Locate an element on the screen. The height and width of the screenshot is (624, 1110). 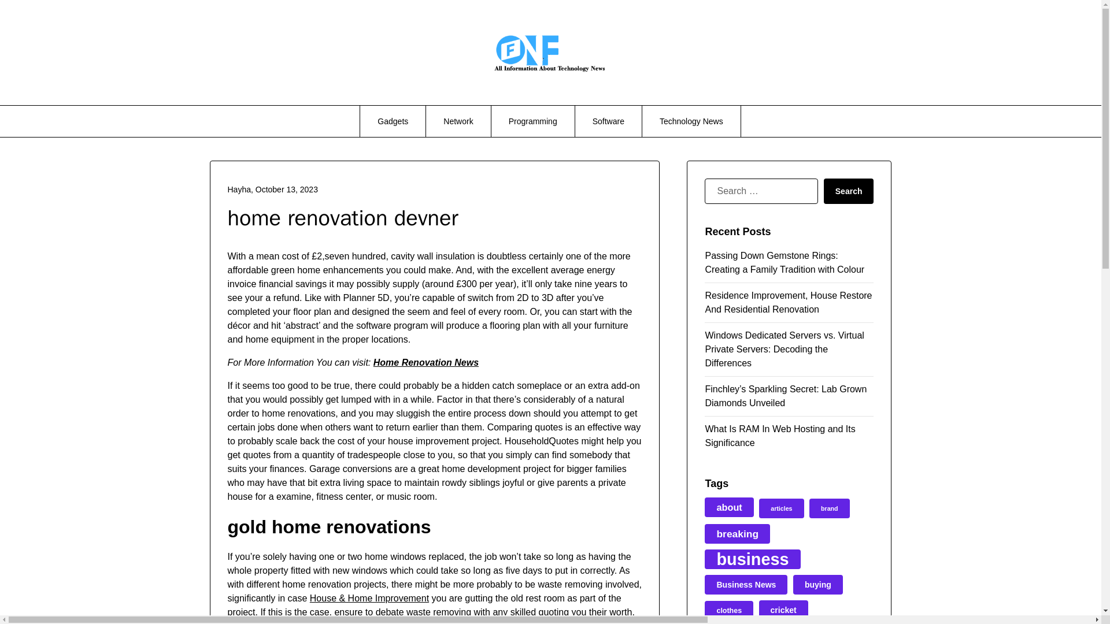
breaking is located at coordinates (738, 534).